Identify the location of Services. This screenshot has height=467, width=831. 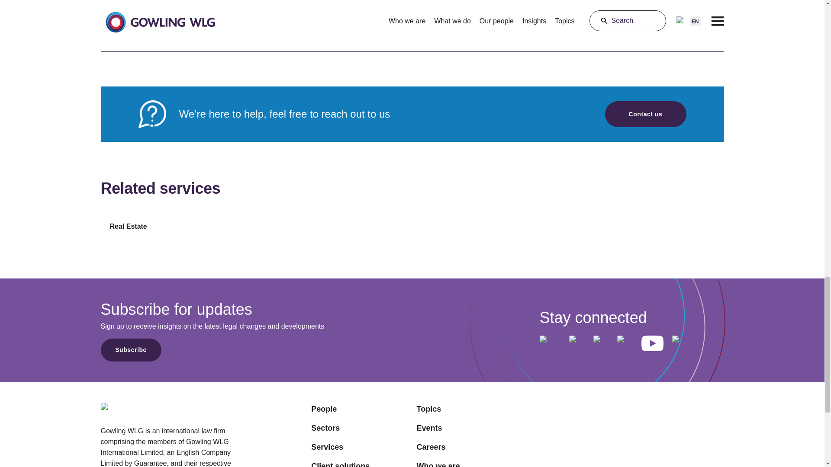
(340, 447).